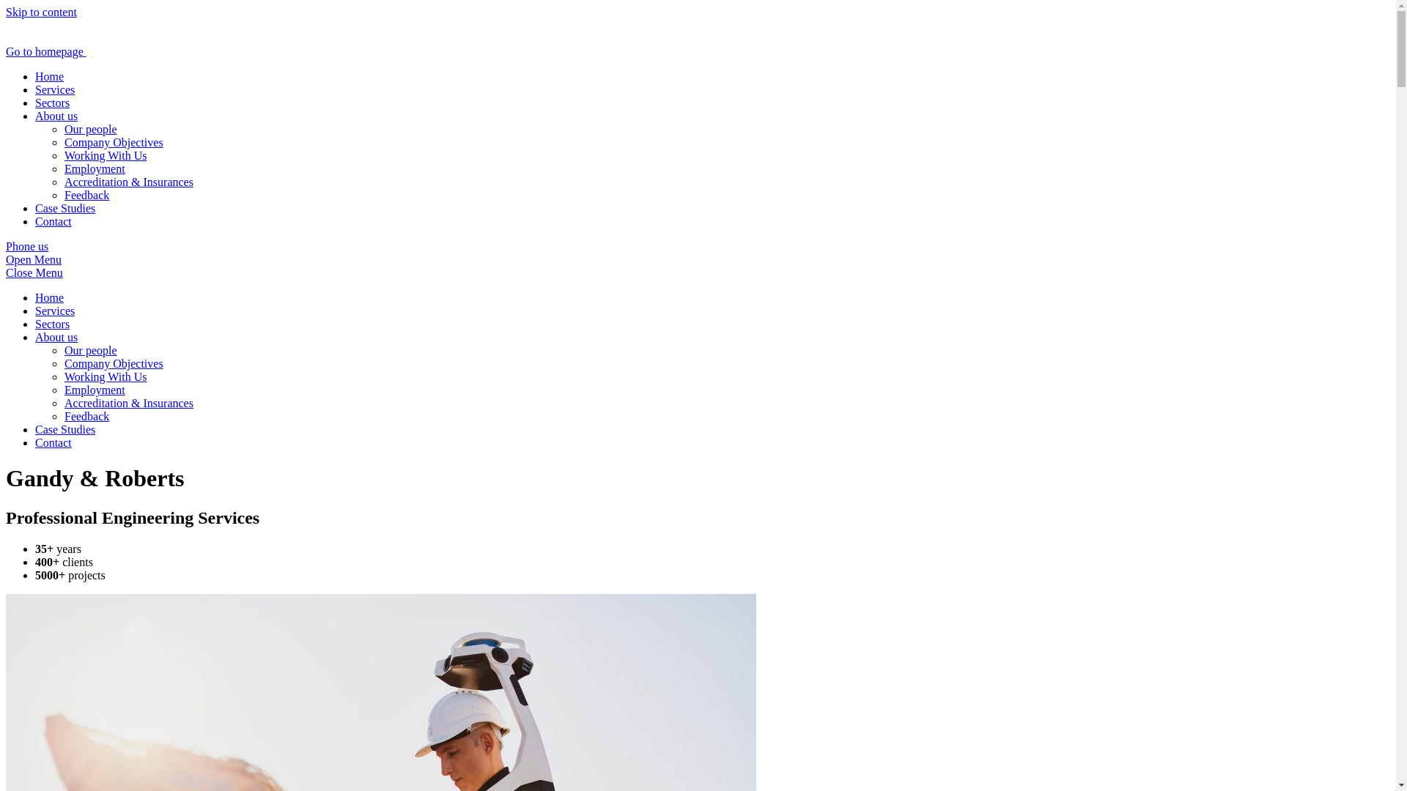 This screenshot has width=1407, height=791. I want to click on Home, so click(50, 297).